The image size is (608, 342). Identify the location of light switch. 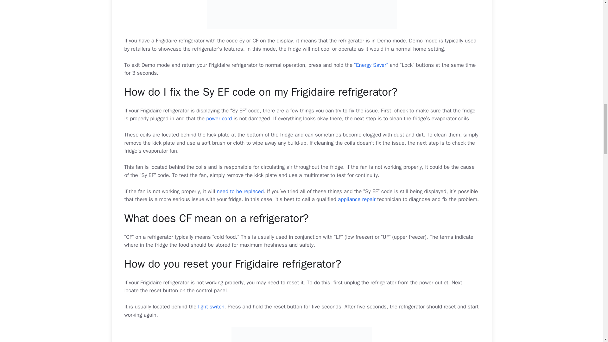
(211, 307).